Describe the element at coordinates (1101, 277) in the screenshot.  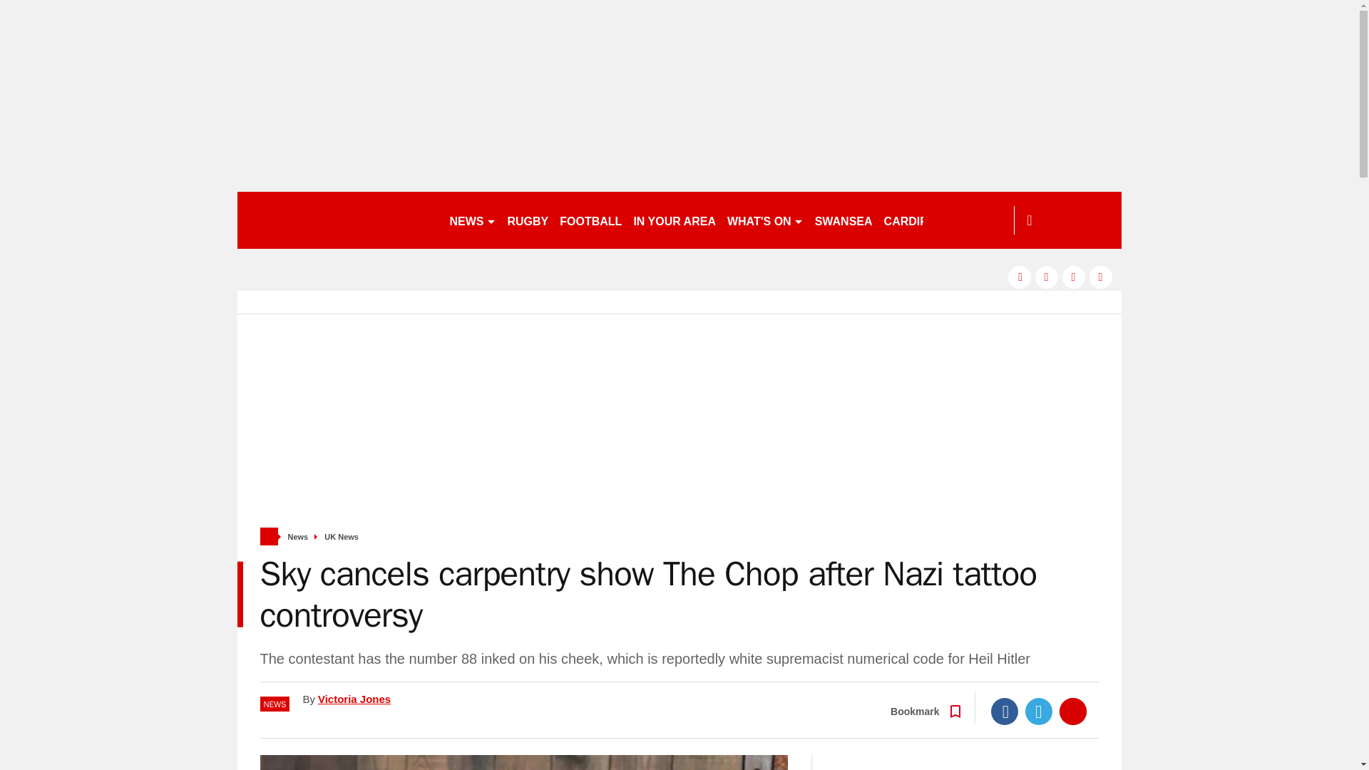
I see `instagram` at that location.